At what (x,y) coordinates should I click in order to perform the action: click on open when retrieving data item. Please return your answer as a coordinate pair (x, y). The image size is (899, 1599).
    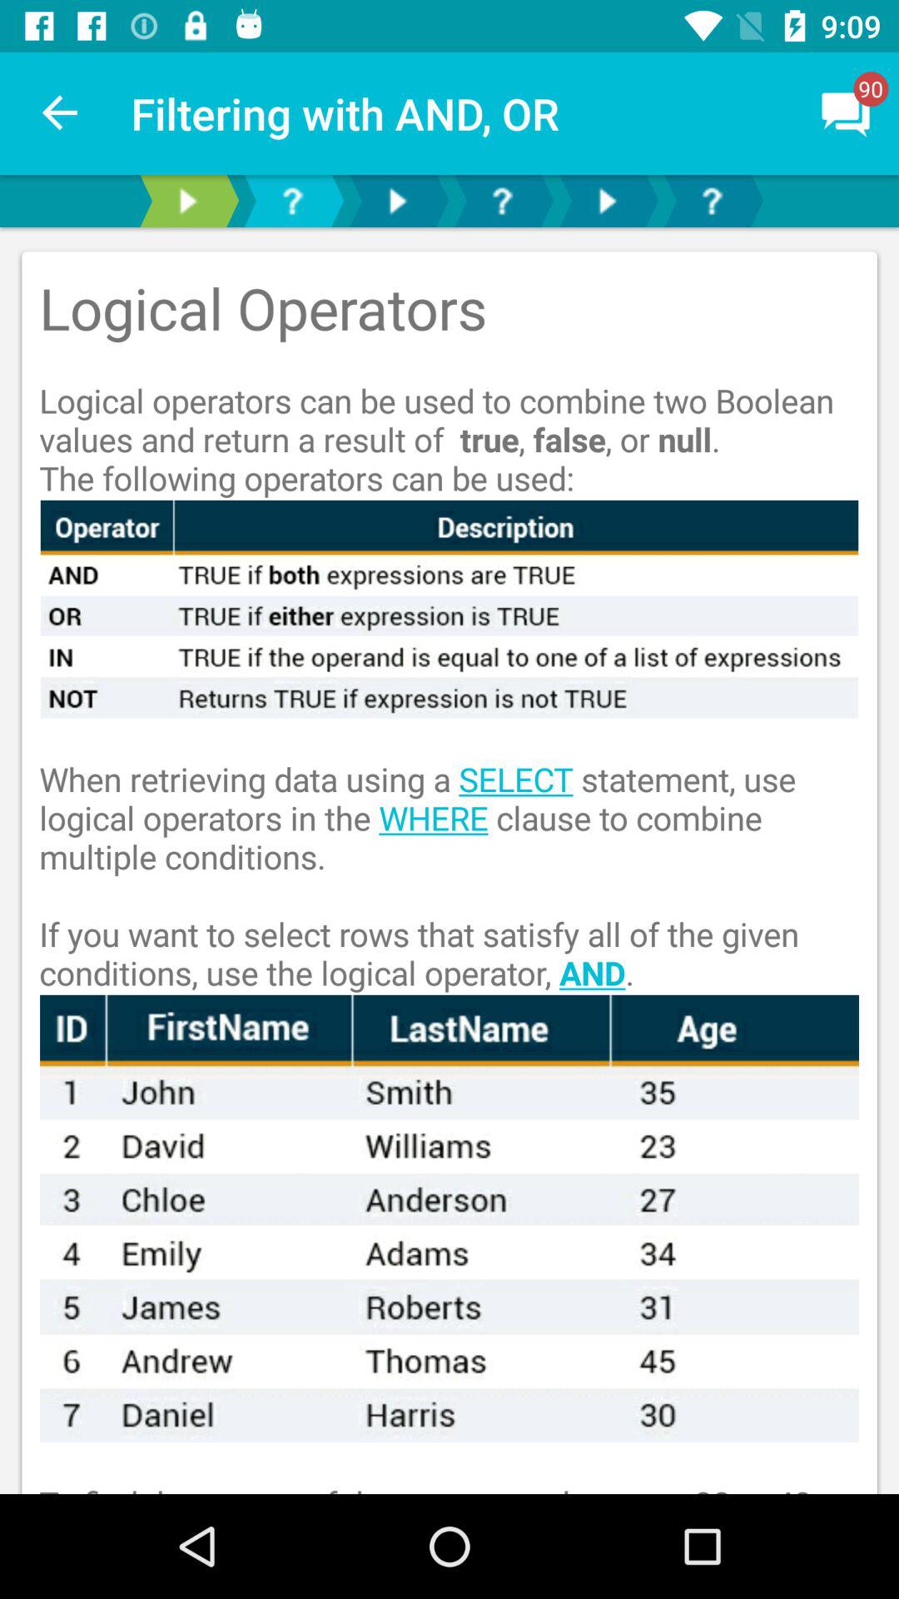
    Looking at the image, I should click on (449, 856).